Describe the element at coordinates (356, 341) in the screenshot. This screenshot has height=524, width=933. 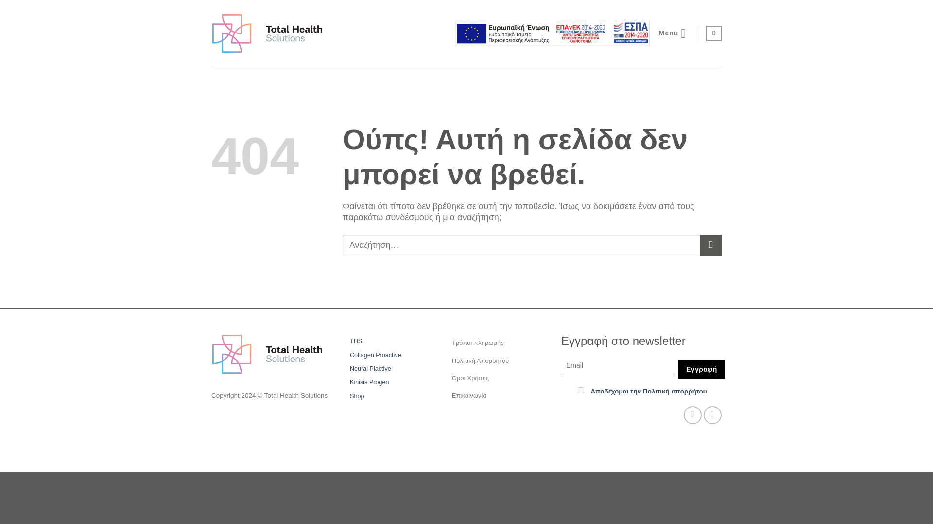
I see `THS` at that location.